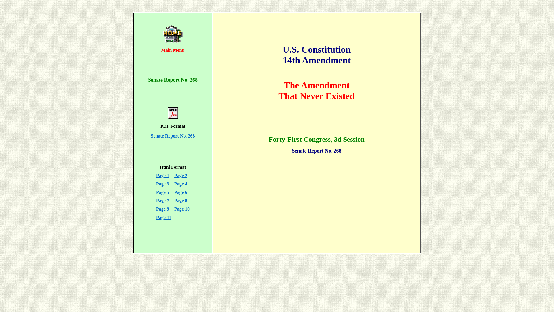 The width and height of the screenshot is (554, 312). Describe the element at coordinates (163, 176) in the screenshot. I see `Page 1` at that location.